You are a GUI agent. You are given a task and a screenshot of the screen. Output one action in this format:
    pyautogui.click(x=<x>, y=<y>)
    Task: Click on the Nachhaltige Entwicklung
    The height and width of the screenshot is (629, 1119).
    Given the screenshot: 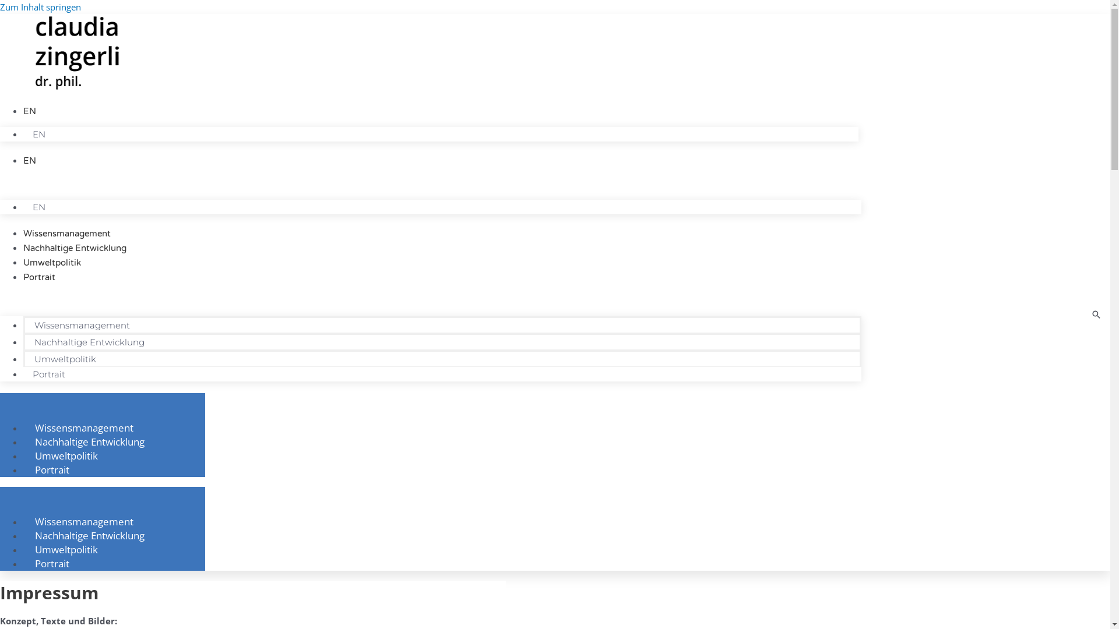 What is the action you would take?
    pyautogui.click(x=75, y=248)
    